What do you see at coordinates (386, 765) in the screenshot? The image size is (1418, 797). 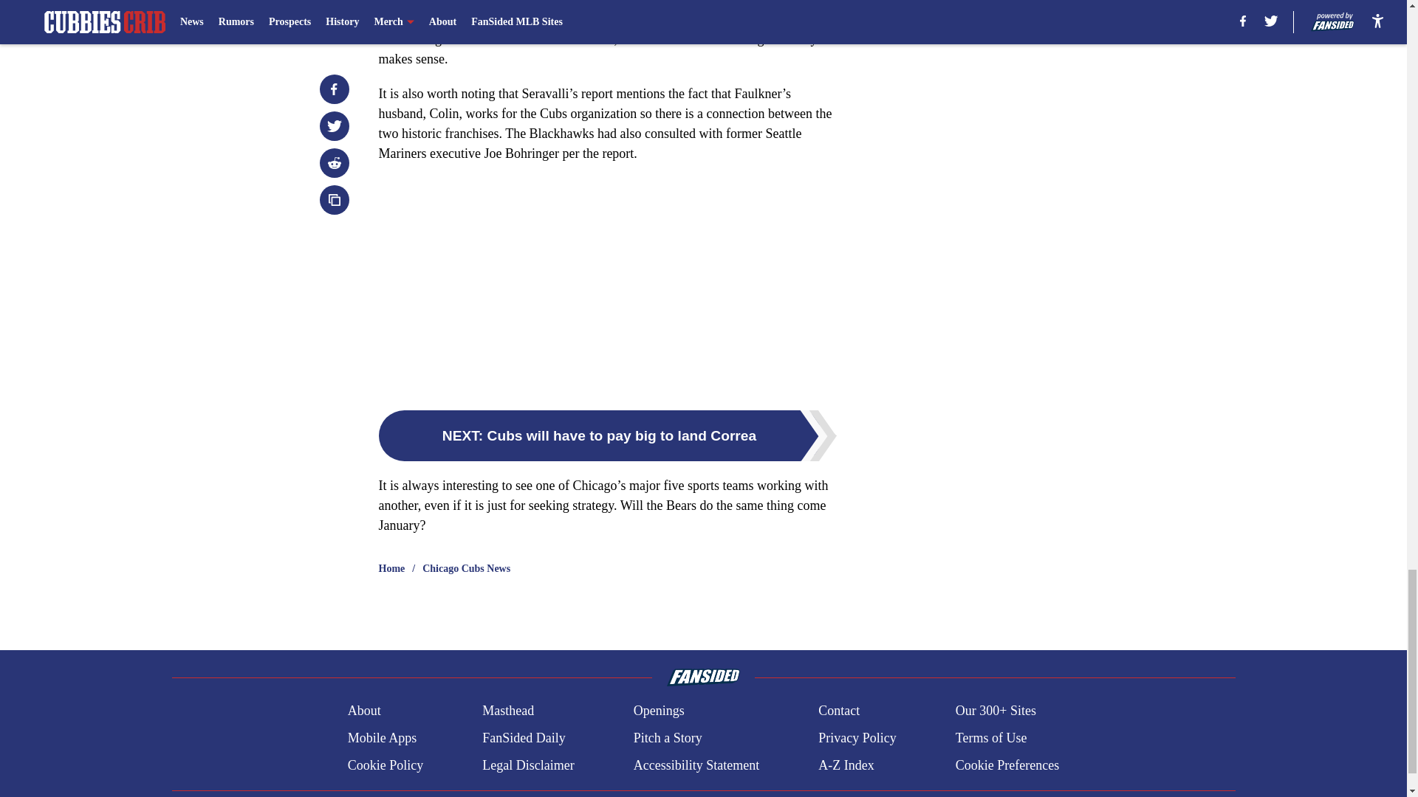 I see `Cookie Policy` at bounding box center [386, 765].